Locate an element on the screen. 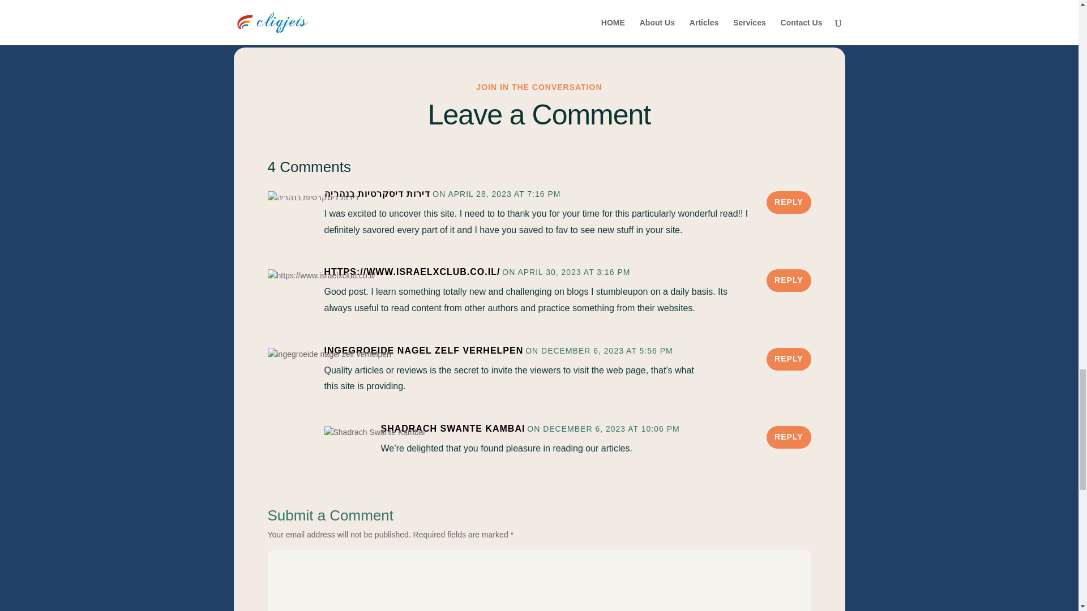 The height and width of the screenshot is (611, 1087). REPLY is located at coordinates (788, 359).